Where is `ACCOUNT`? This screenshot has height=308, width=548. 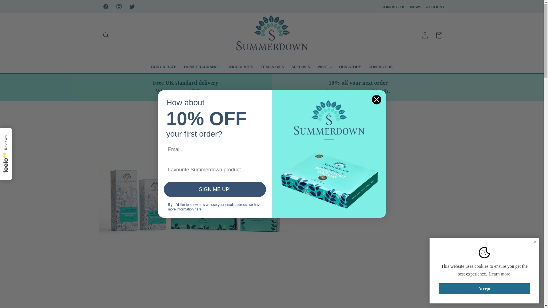 ACCOUNT is located at coordinates (435, 7).